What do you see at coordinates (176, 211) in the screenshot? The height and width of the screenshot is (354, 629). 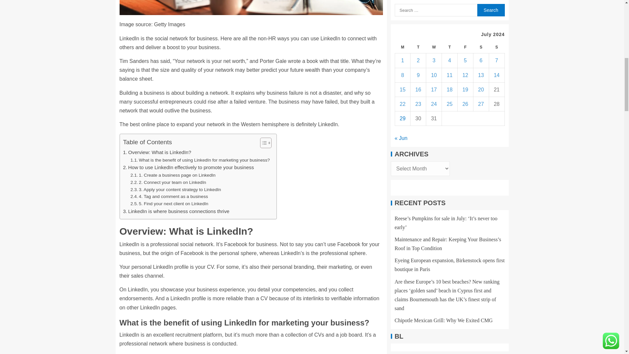 I see `LinkedIn is where business connections thrive` at bounding box center [176, 211].